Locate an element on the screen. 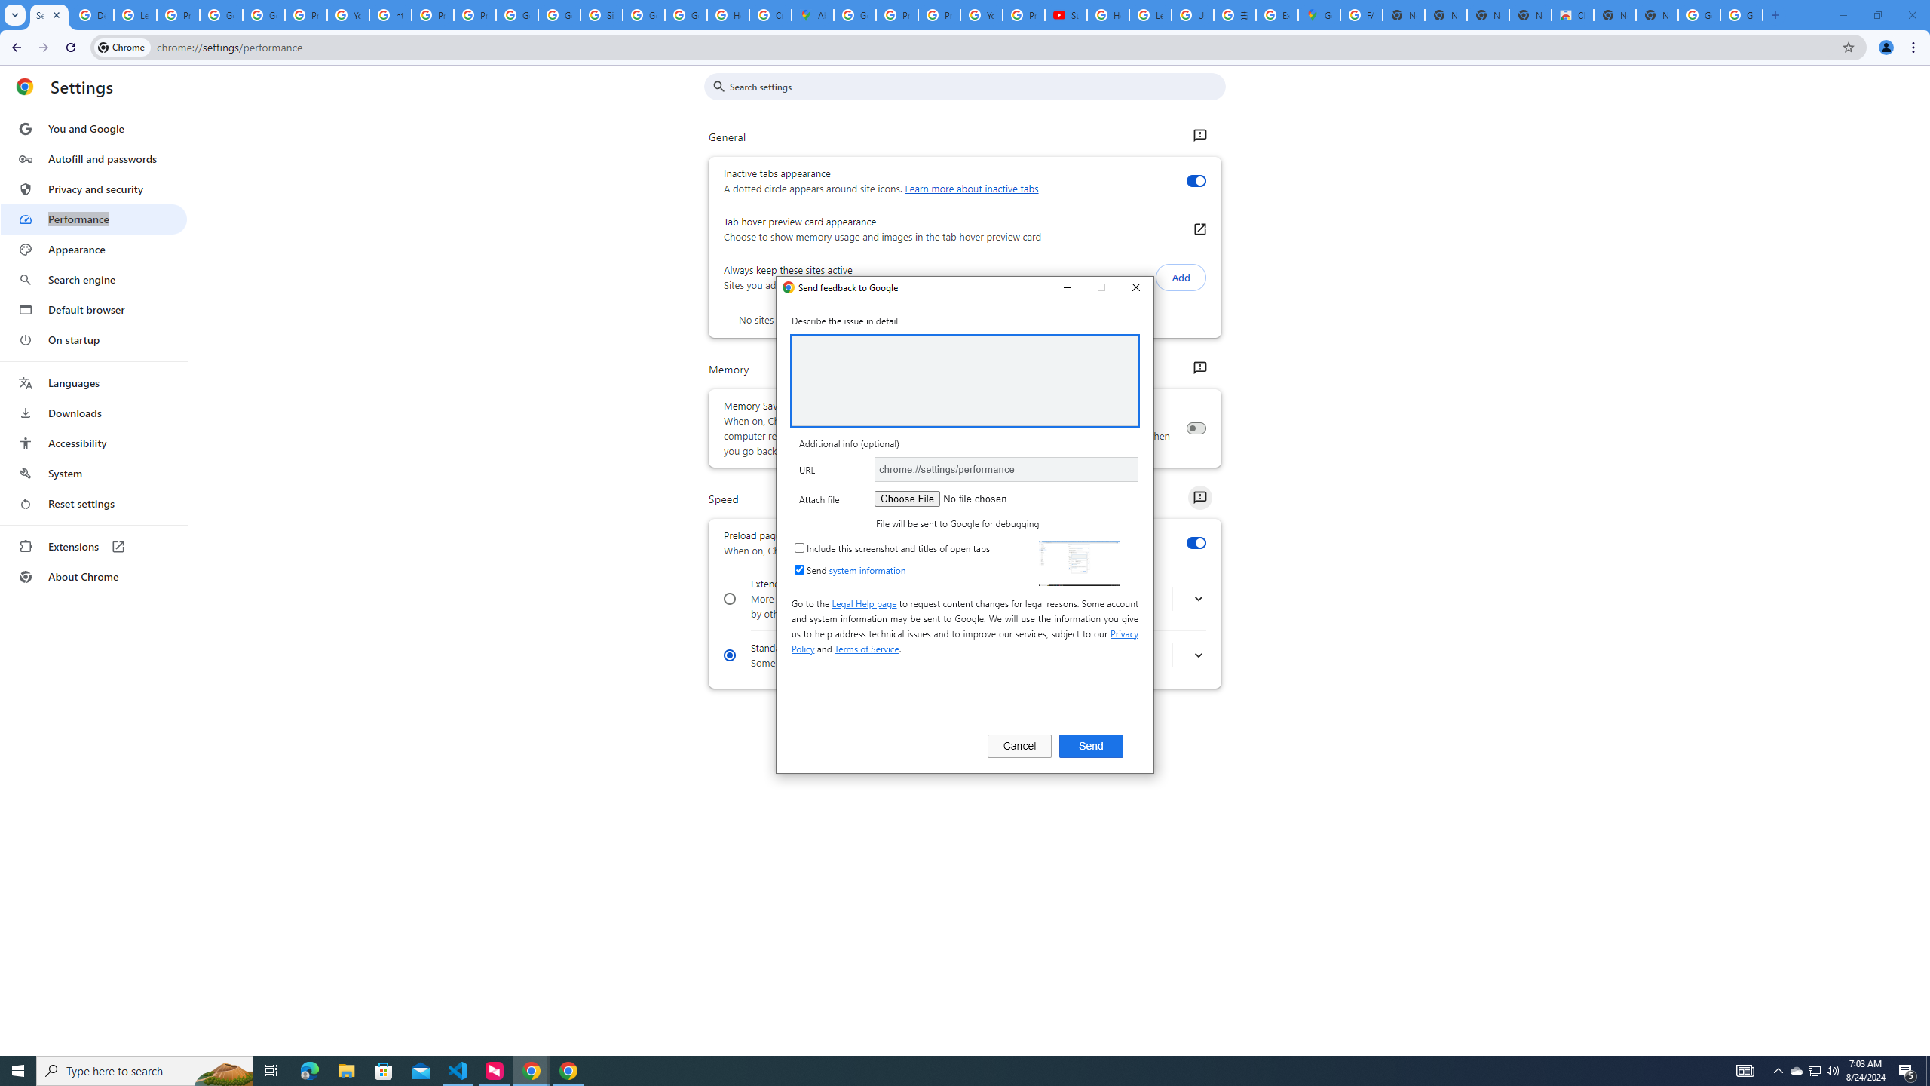 Image resolution: width=1930 pixels, height=1086 pixels. Preload pages is located at coordinates (1196, 543).